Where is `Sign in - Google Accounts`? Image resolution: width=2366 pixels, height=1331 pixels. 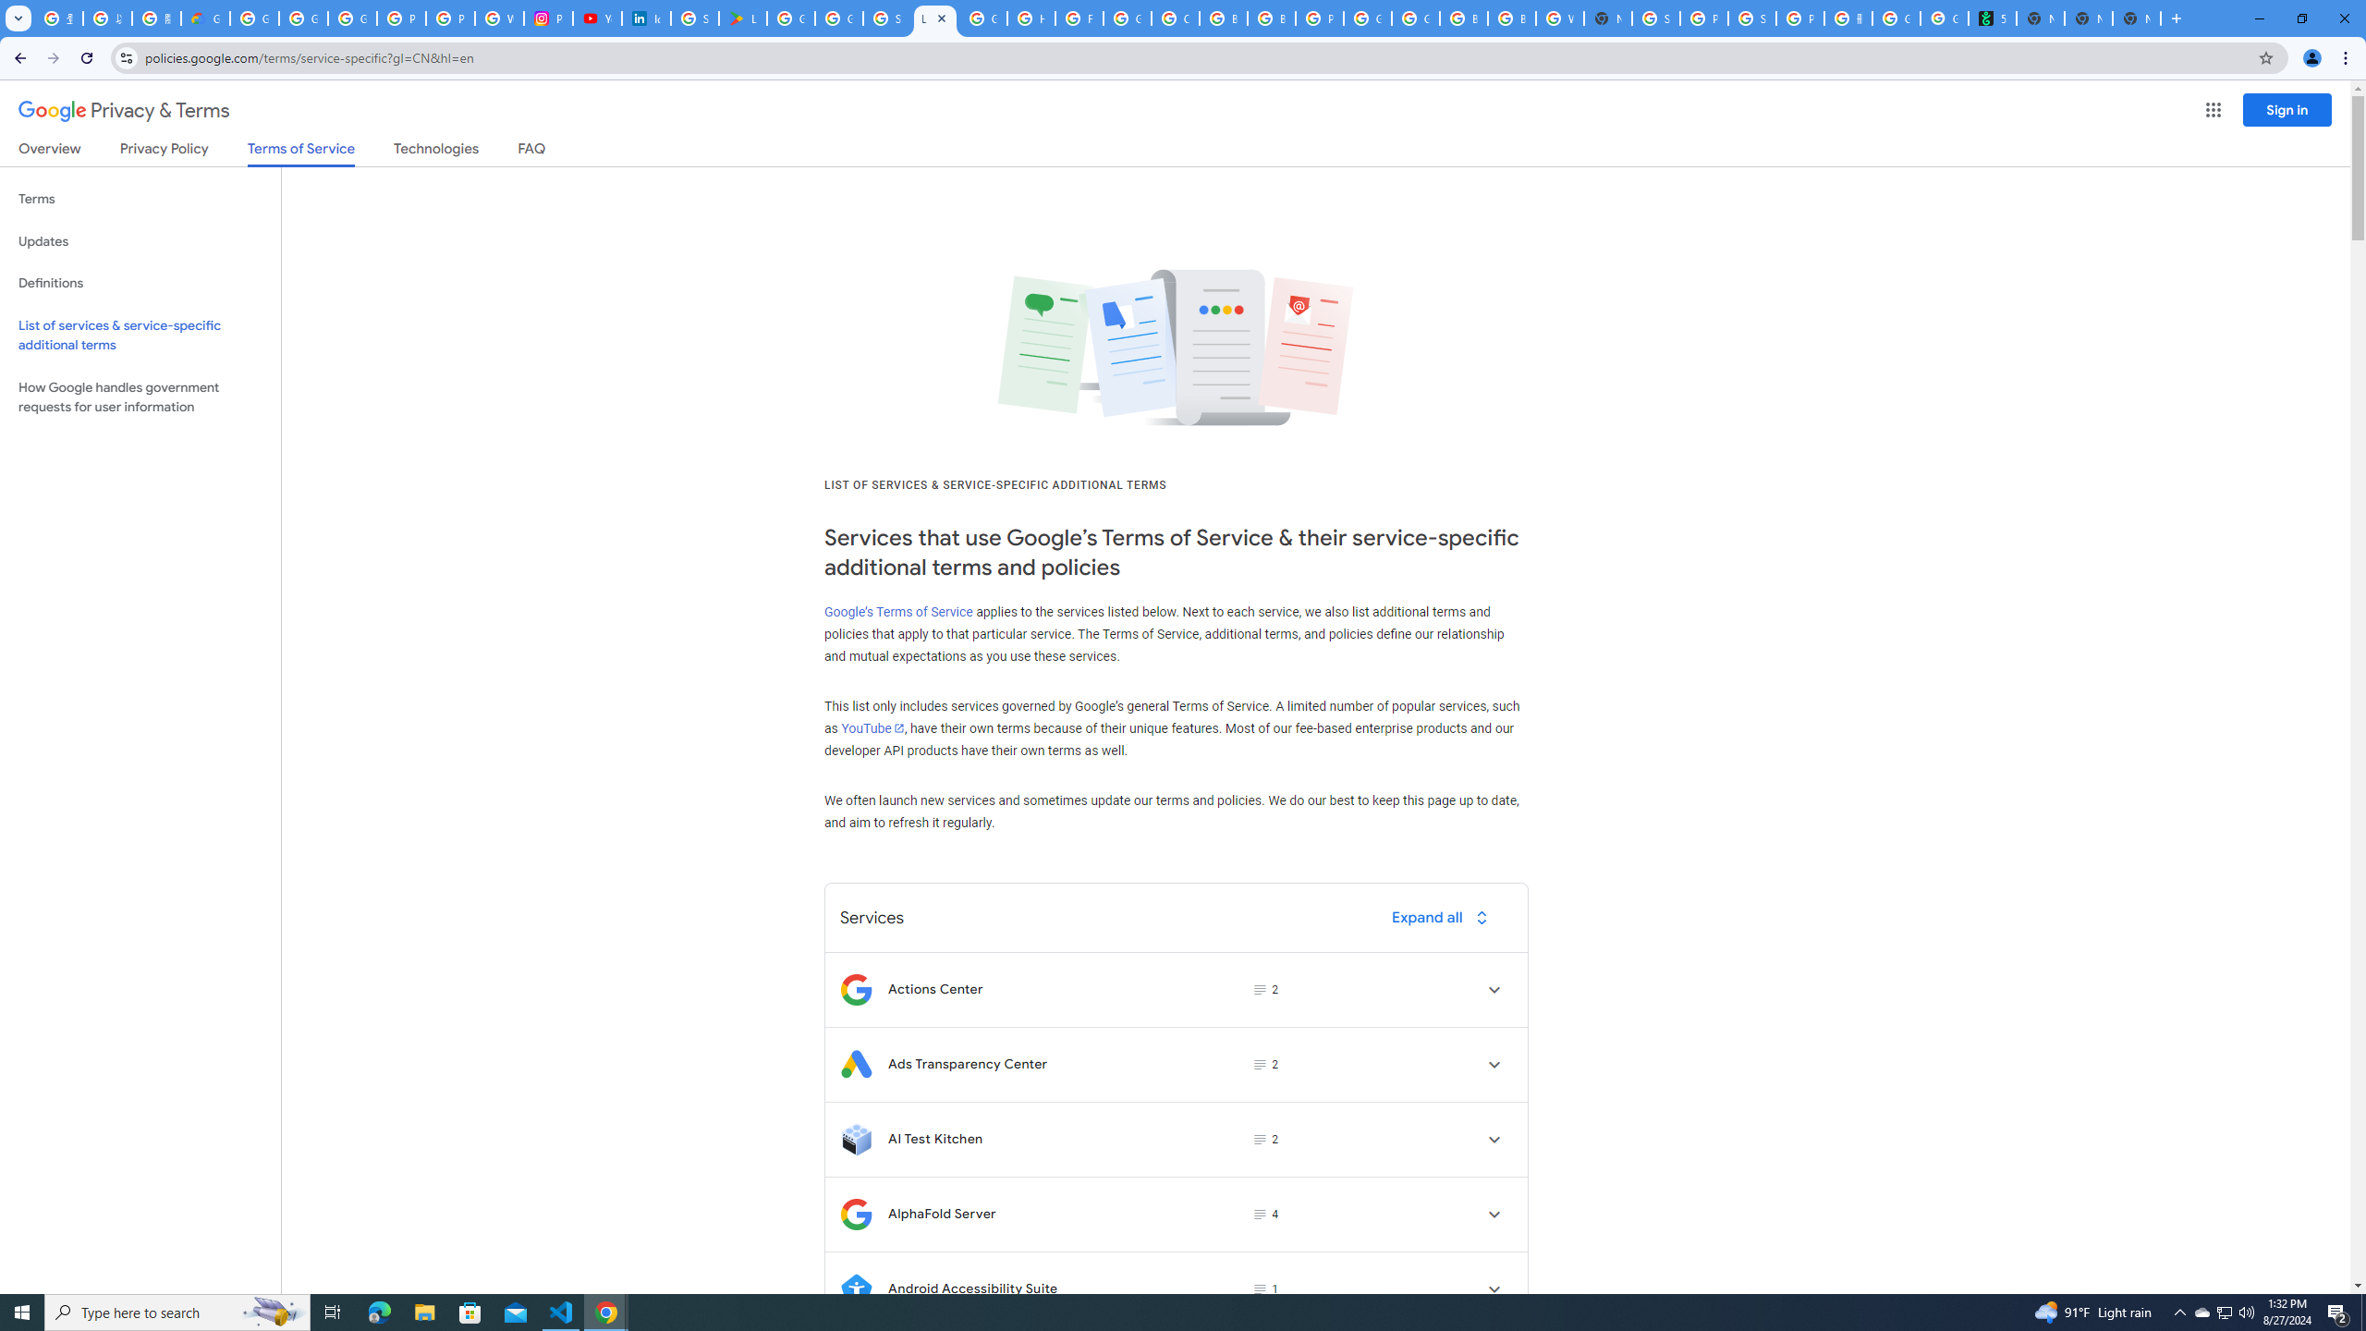 Sign in - Google Accounts is located at coordinates (1656, 18).